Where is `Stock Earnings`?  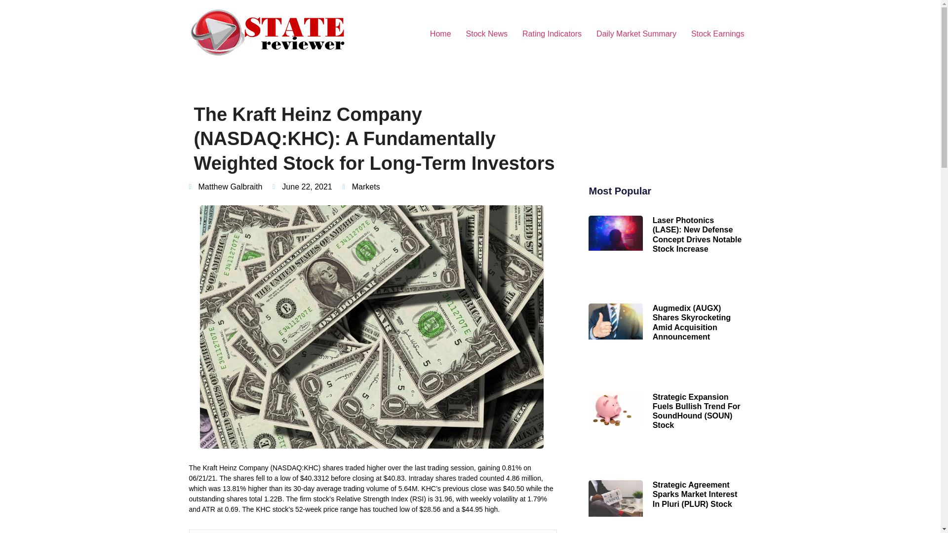 Stock Earnings is located at coordinates (717, 34).